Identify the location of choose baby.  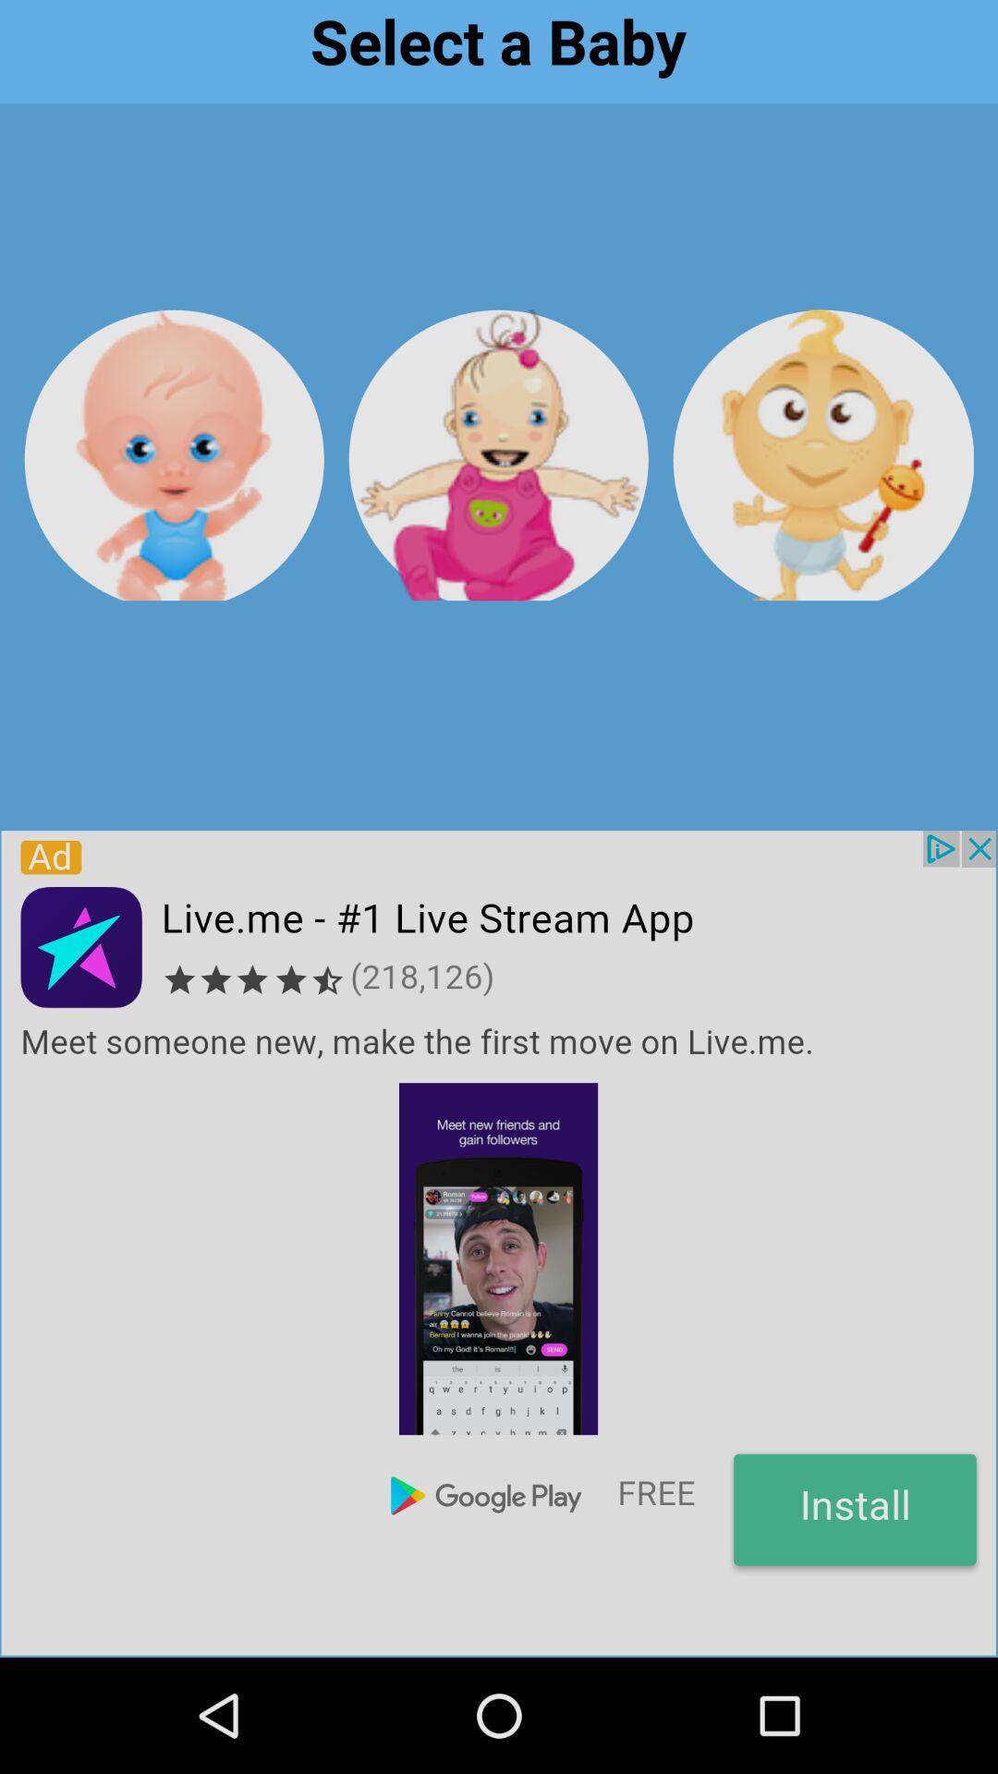
(174, 455).